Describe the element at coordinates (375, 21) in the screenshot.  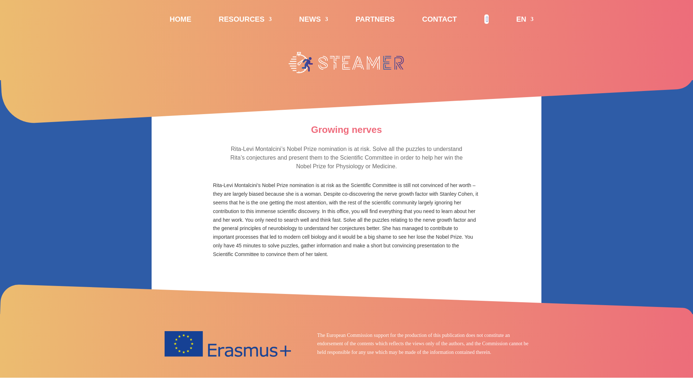
I see `PARTNERS` at that location.